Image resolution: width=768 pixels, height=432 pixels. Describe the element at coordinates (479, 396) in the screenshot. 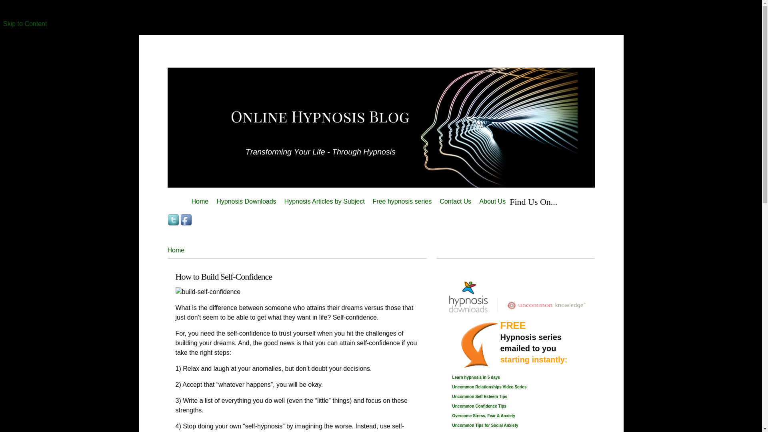

I see `Uncommon Self Esteem Tips` at that location.